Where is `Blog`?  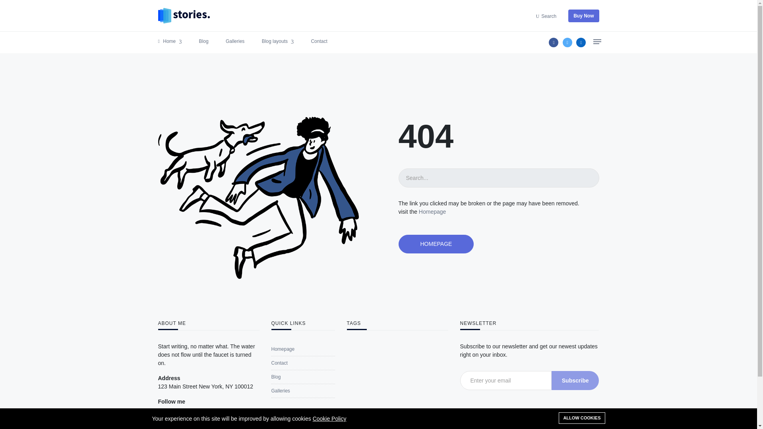
Blog is located at coordinates (276, 377).